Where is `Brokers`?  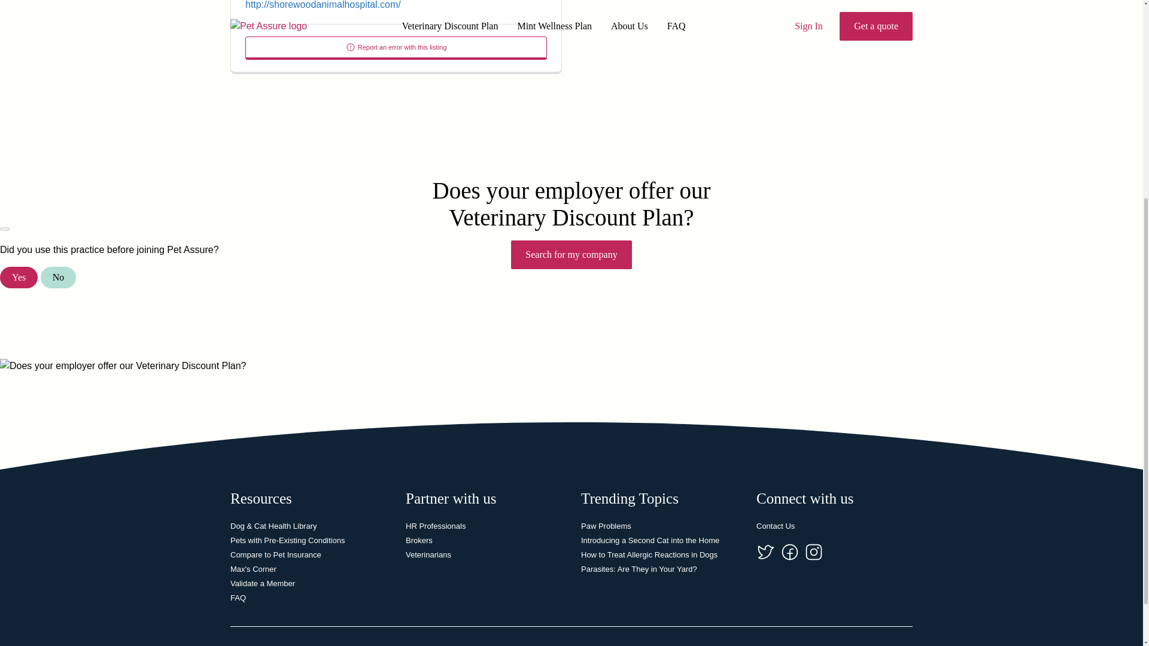 Brokers is located at coordinates (419, 541).